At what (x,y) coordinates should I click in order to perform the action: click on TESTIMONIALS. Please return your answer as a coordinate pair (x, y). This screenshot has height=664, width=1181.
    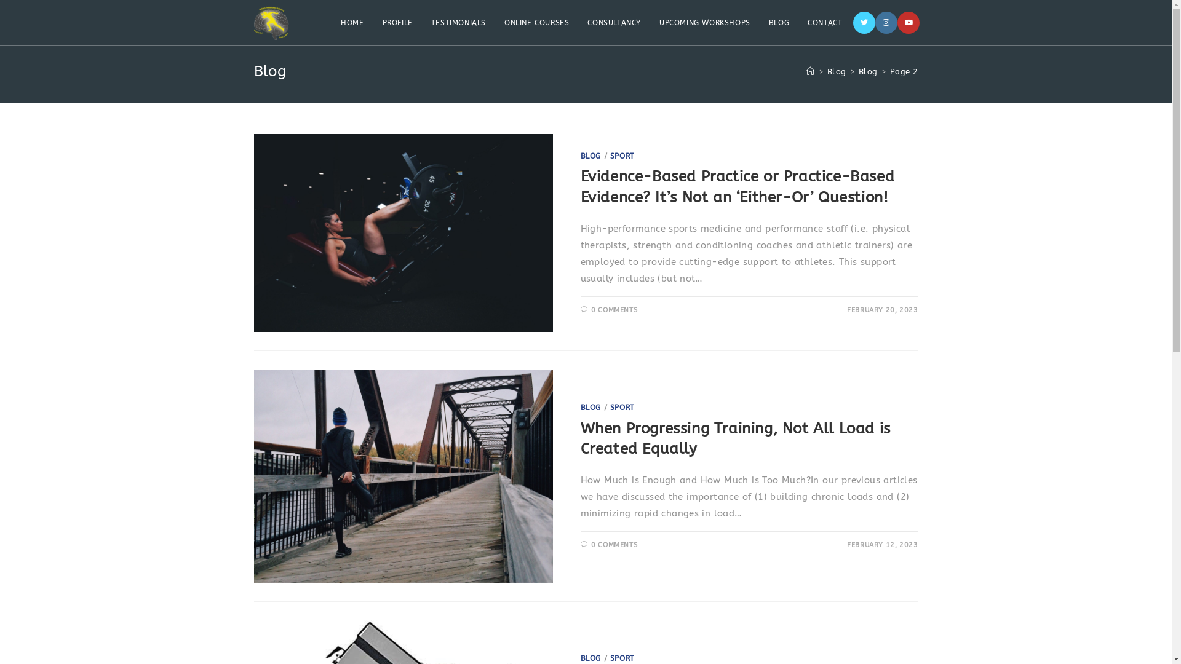
    Looking at the image, I should click on (459, 23).